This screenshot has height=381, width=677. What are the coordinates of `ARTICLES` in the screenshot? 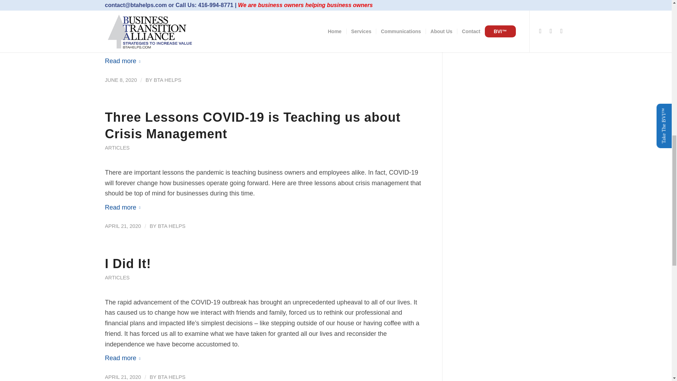 It's located at (117, 147).